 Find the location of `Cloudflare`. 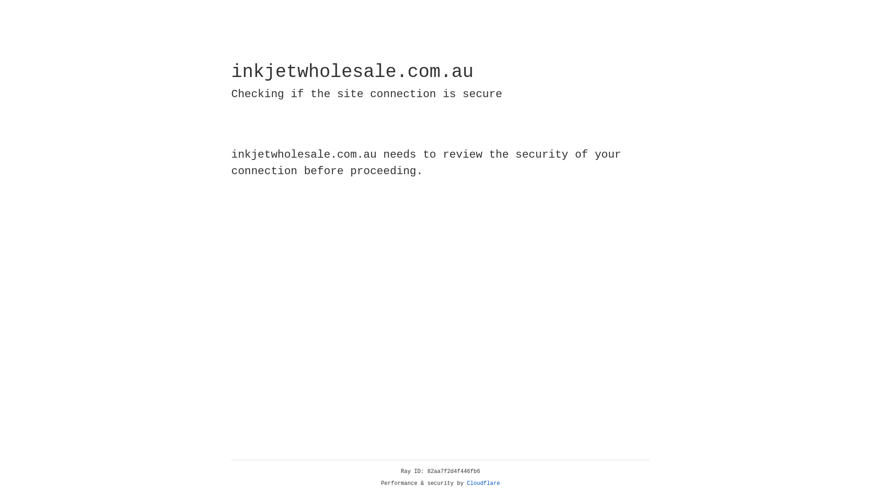

Cloudflare is located at coordinates (484, 484).